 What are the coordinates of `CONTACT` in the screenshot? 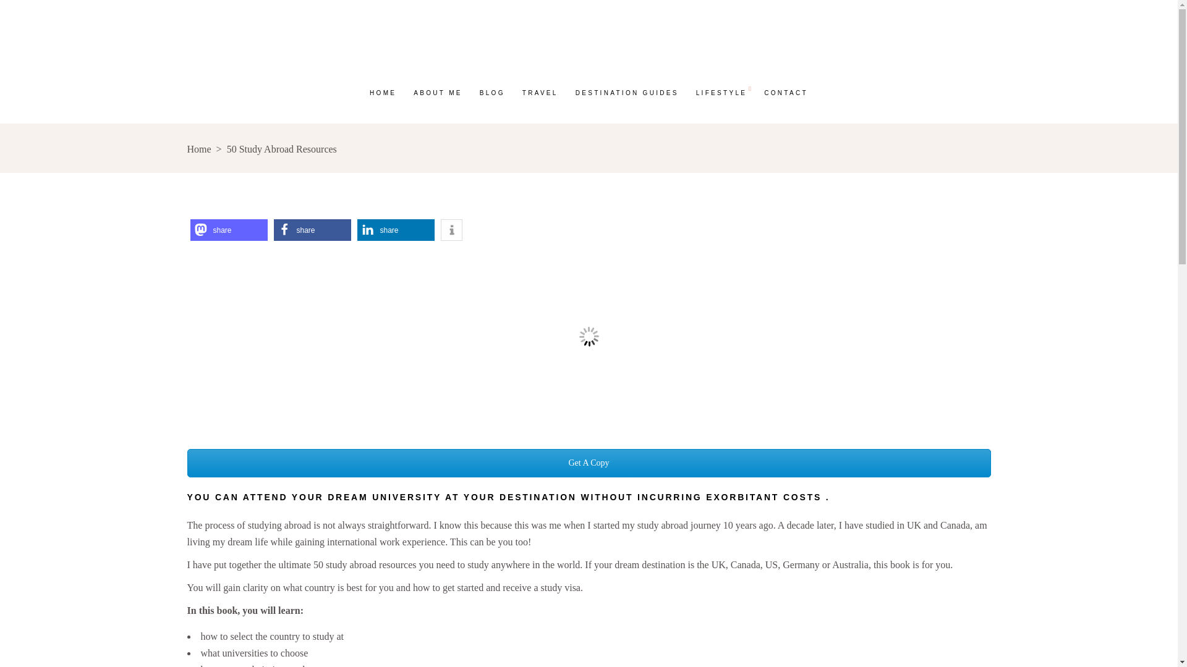 It's located at (785, 92).